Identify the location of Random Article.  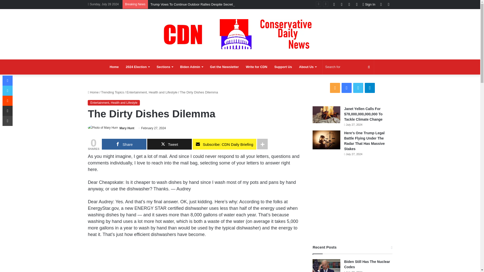
(381, 4).